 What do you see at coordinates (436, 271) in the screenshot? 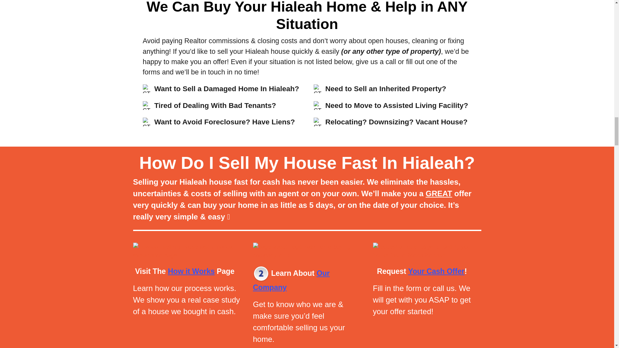
I see `Your Cash Offer` at bounding box center [436, 271].